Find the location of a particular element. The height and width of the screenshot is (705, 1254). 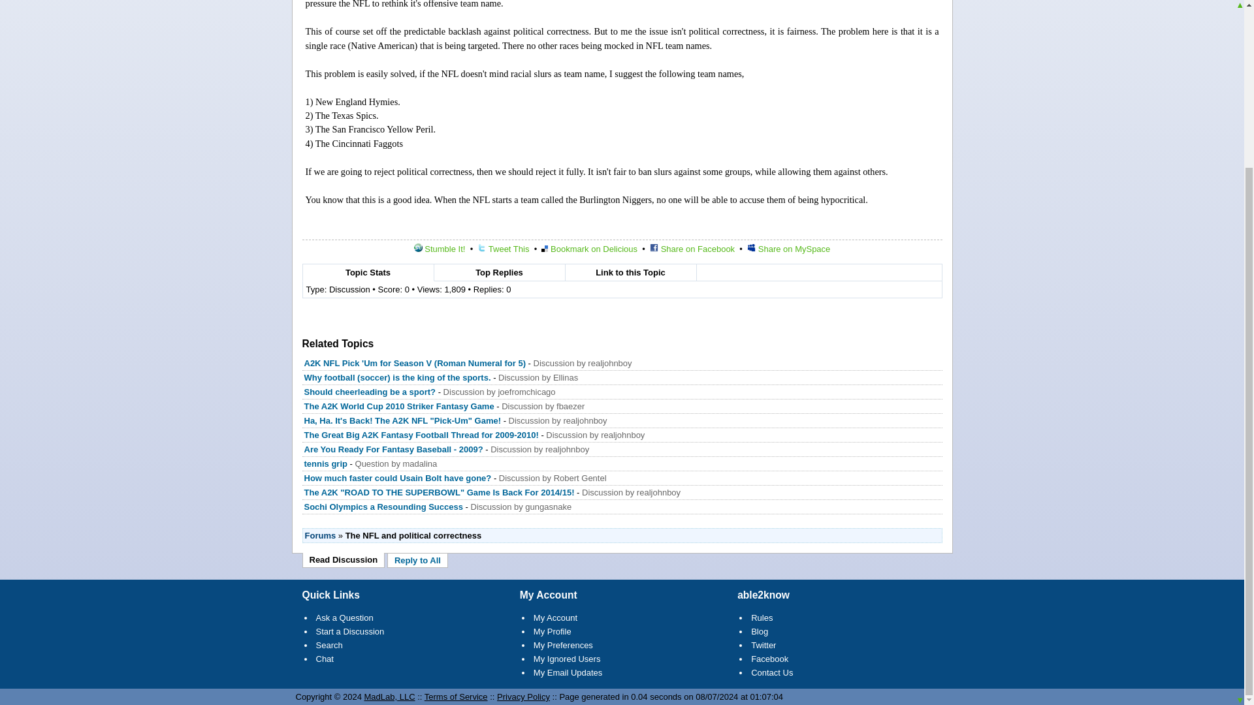

Ask a Question is located at coordinates (345, 618).